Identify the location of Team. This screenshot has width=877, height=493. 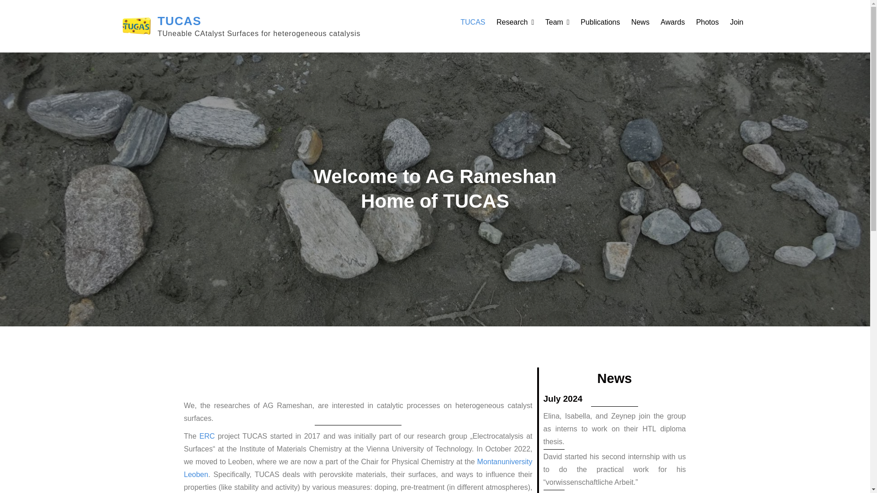
(557, 22).